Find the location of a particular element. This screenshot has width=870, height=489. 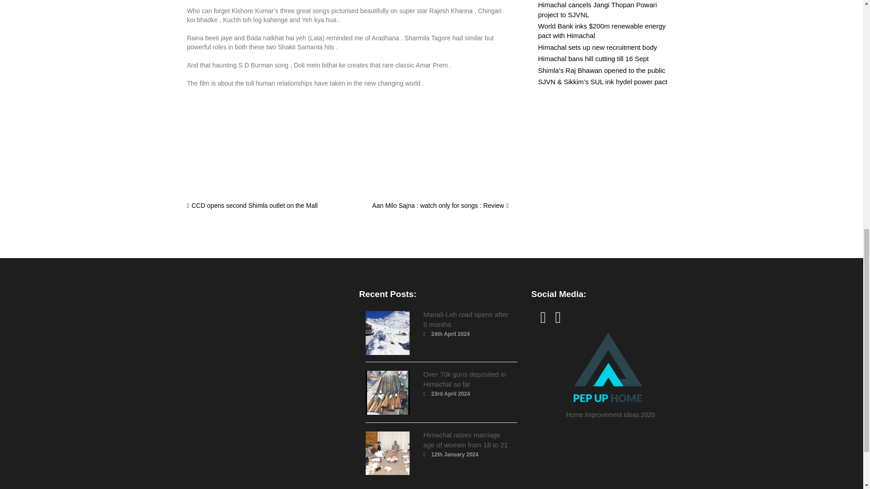

Himachal sets up new recruitment body is located at coordinates (598, 47).